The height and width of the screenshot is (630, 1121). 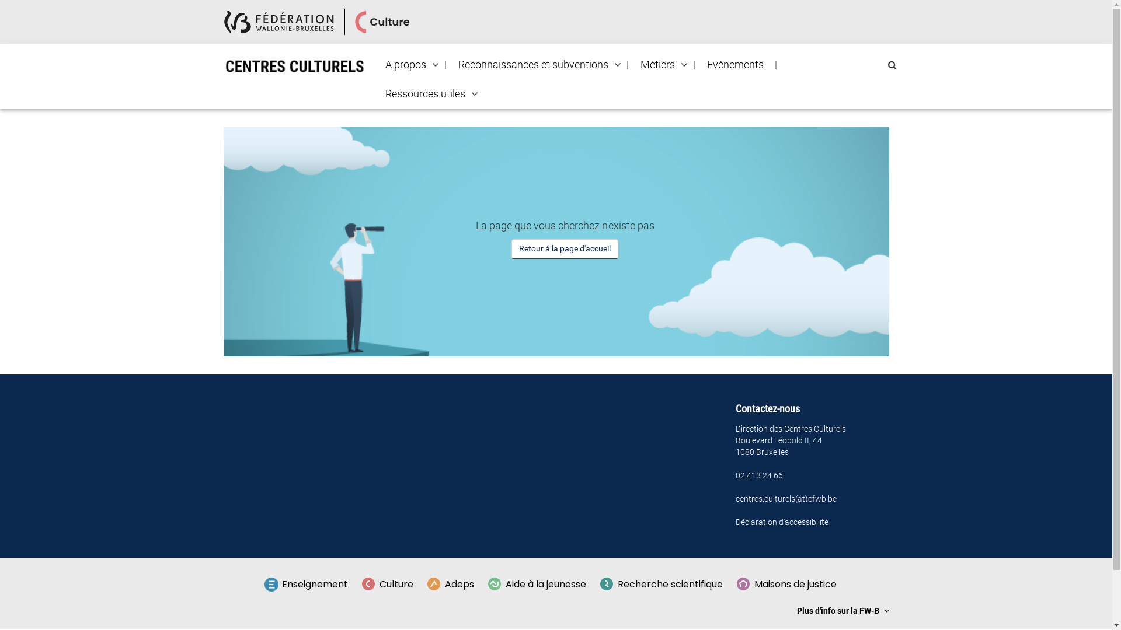 What do you see at coordinates (843, 611) in the screenshot?
I see `Plus d'info sur la FW-B` at bounding box center [843, 611].